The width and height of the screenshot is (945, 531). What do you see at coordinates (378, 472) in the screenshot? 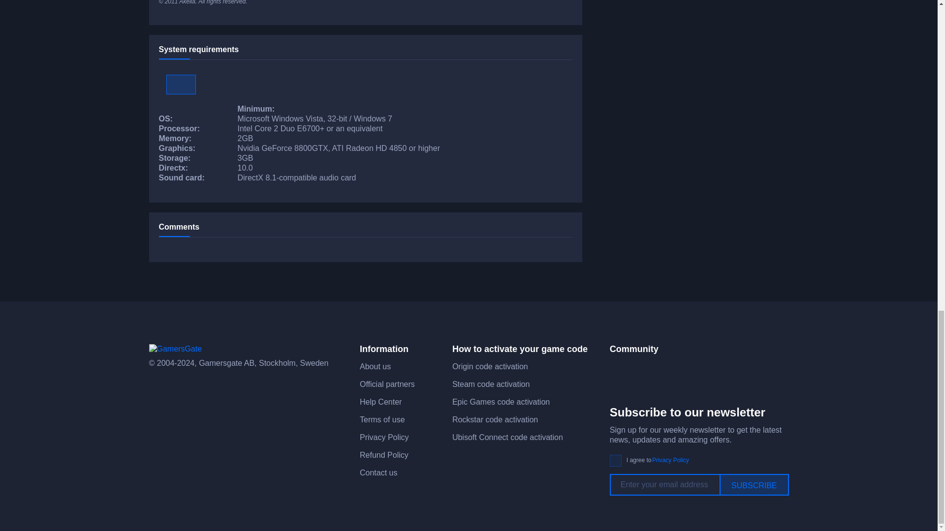
I see `Contact us` at bounding box center [378, 472].